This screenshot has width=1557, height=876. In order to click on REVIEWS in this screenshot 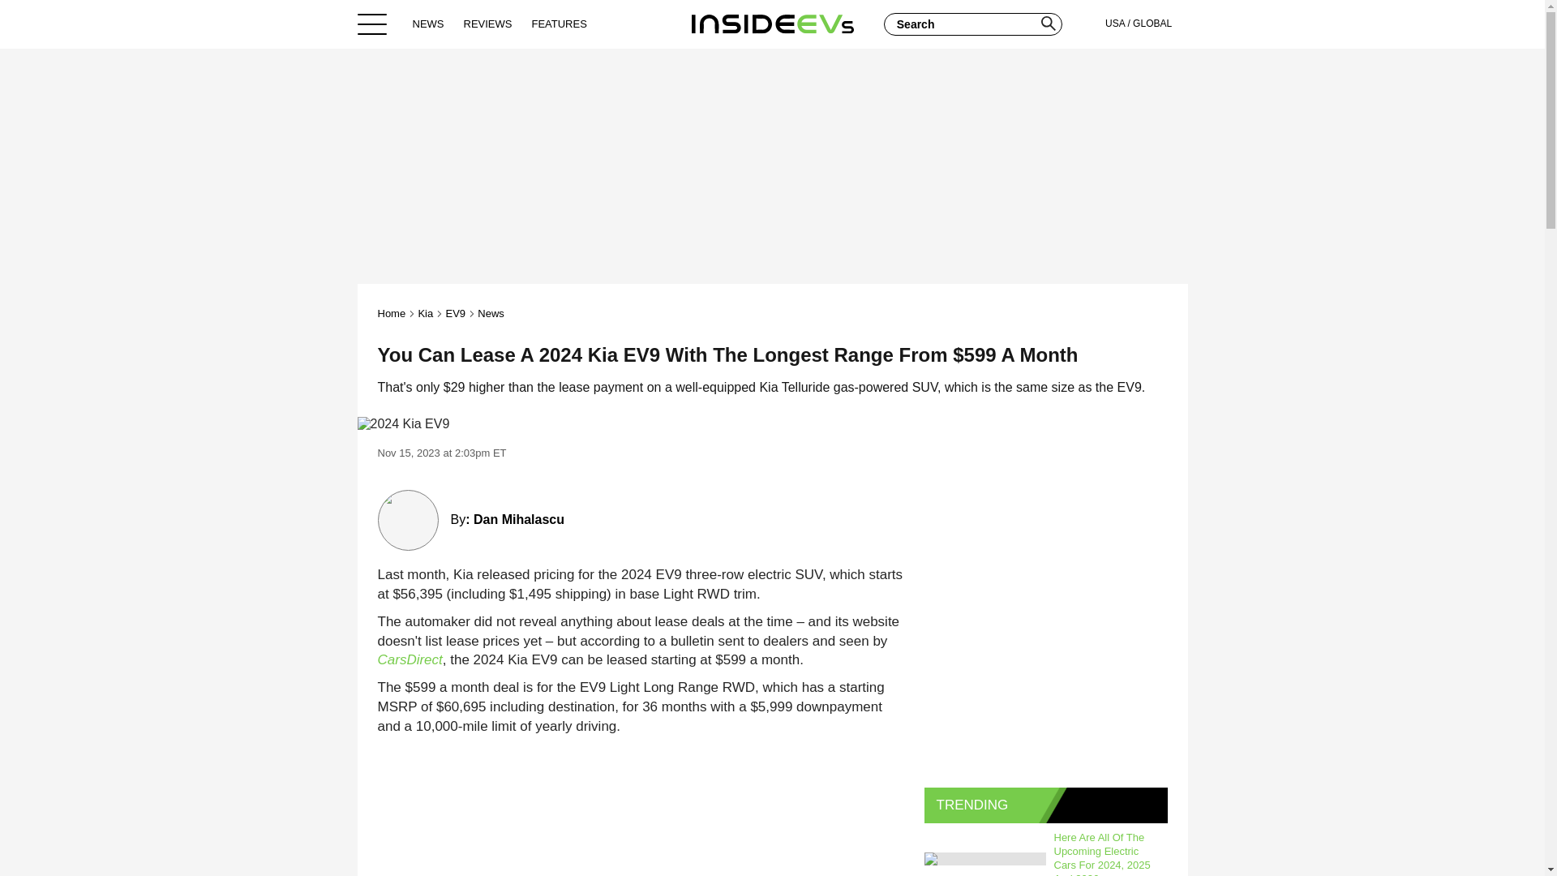, I will do `click(488, 24)`.